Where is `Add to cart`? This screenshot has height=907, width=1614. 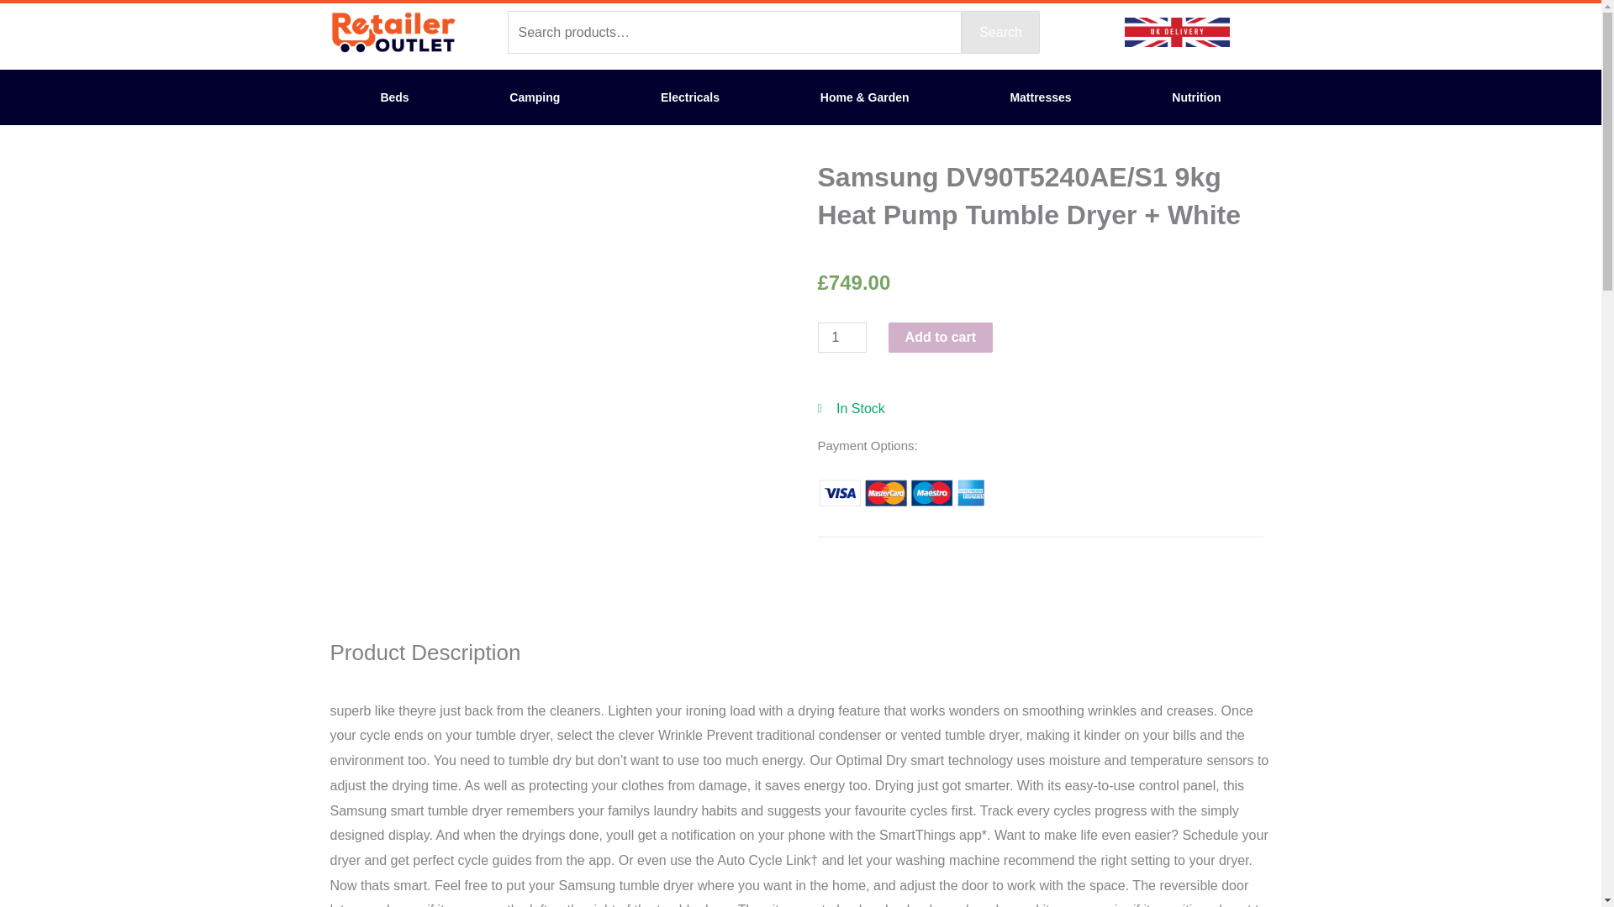 Add to cart is located at coordinates (940, 338).